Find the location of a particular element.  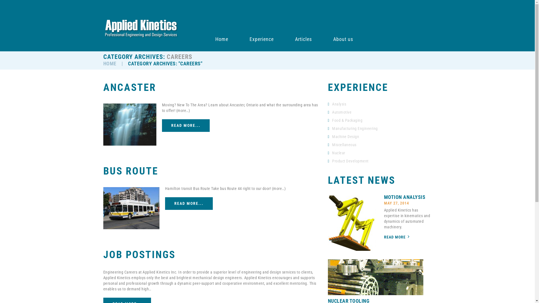

HOME is located at coordinates (110, 63).